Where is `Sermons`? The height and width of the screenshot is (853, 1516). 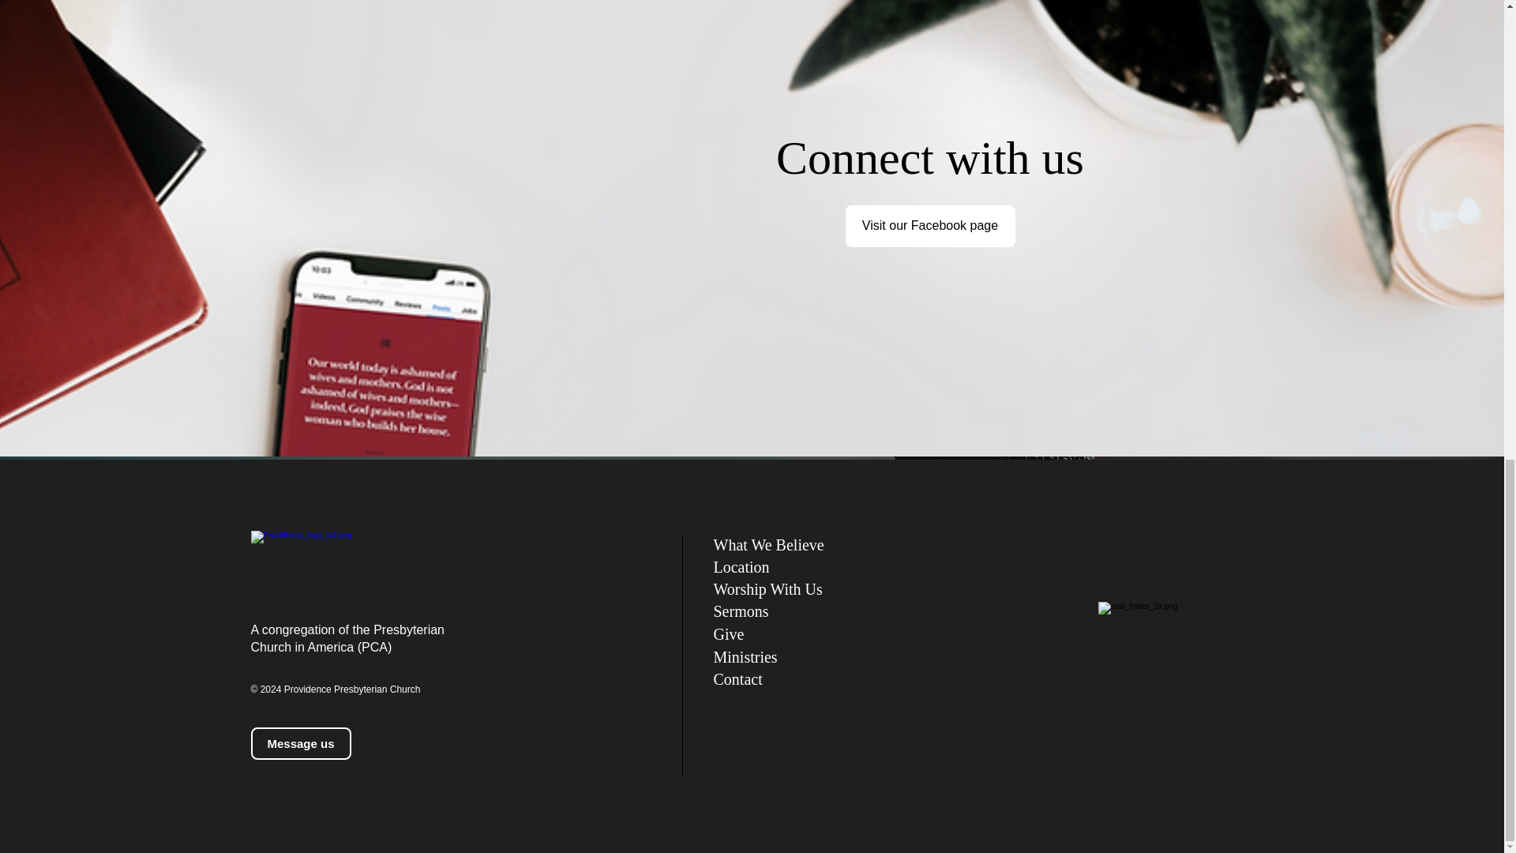 Sermons is located at coordinates (741, 611).